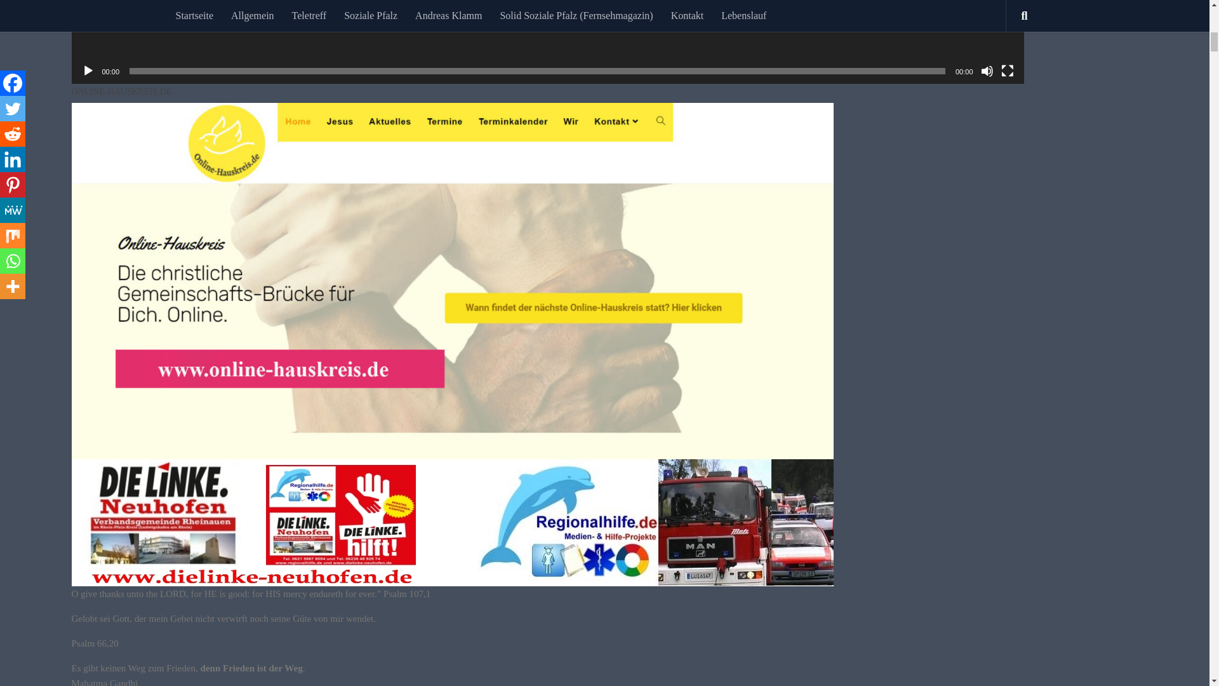  Describe the element at coordinates (88, 71) in the screenshot. I see `Play` at that location.